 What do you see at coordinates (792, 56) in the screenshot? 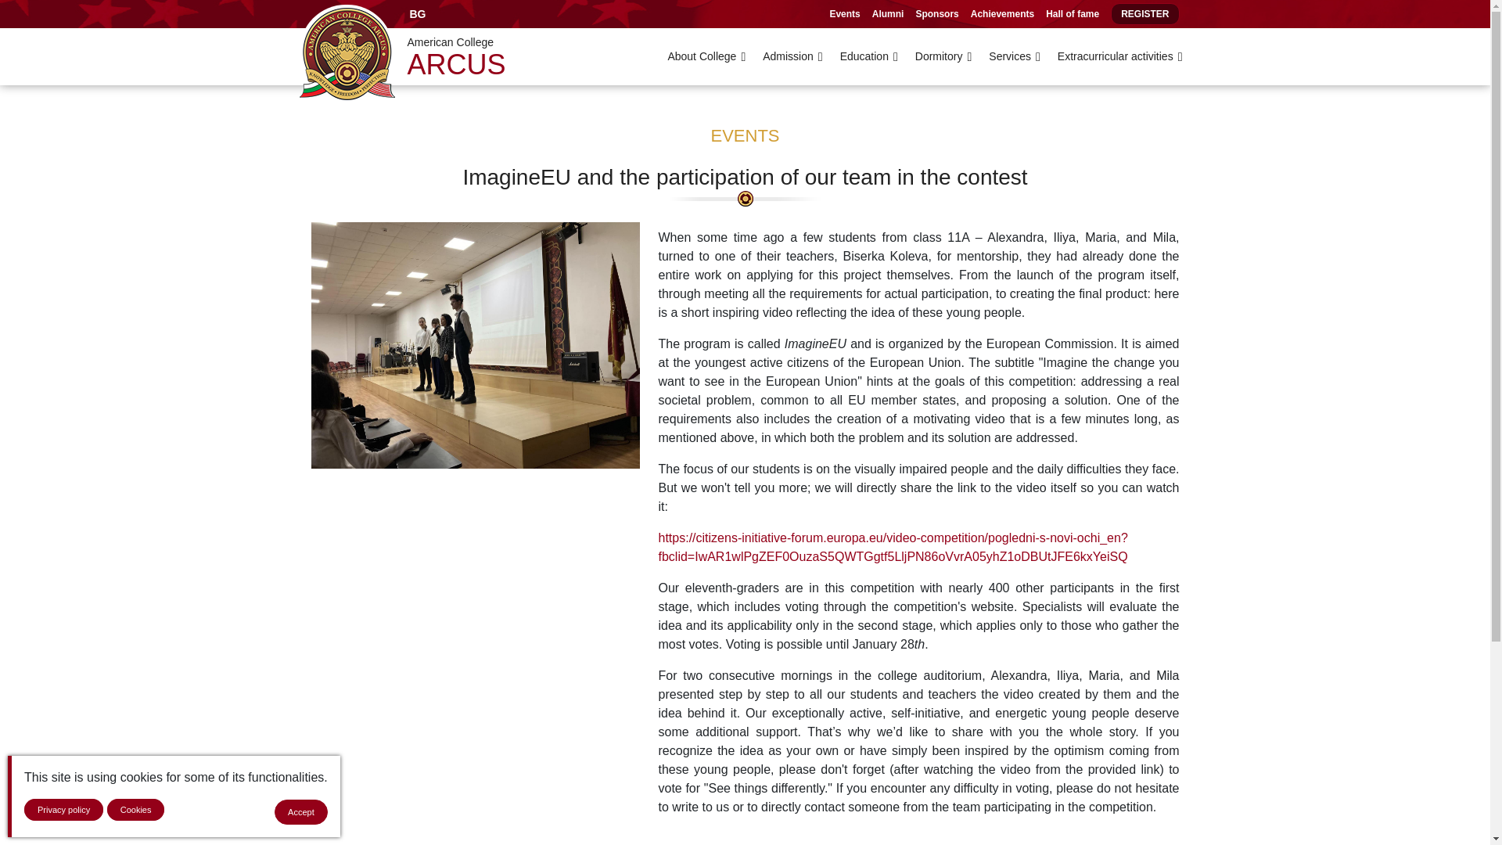
I see `Admission` at bounding box center [792, 56].